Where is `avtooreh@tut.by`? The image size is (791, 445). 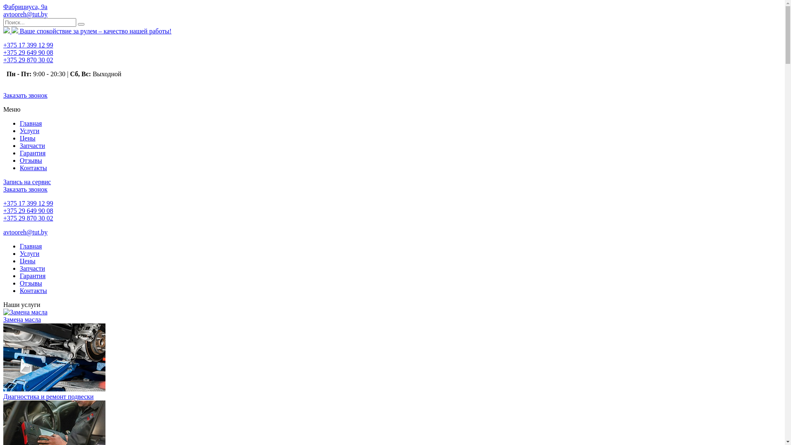
avtooreh@tut.by is located at coordinates (26, 232).